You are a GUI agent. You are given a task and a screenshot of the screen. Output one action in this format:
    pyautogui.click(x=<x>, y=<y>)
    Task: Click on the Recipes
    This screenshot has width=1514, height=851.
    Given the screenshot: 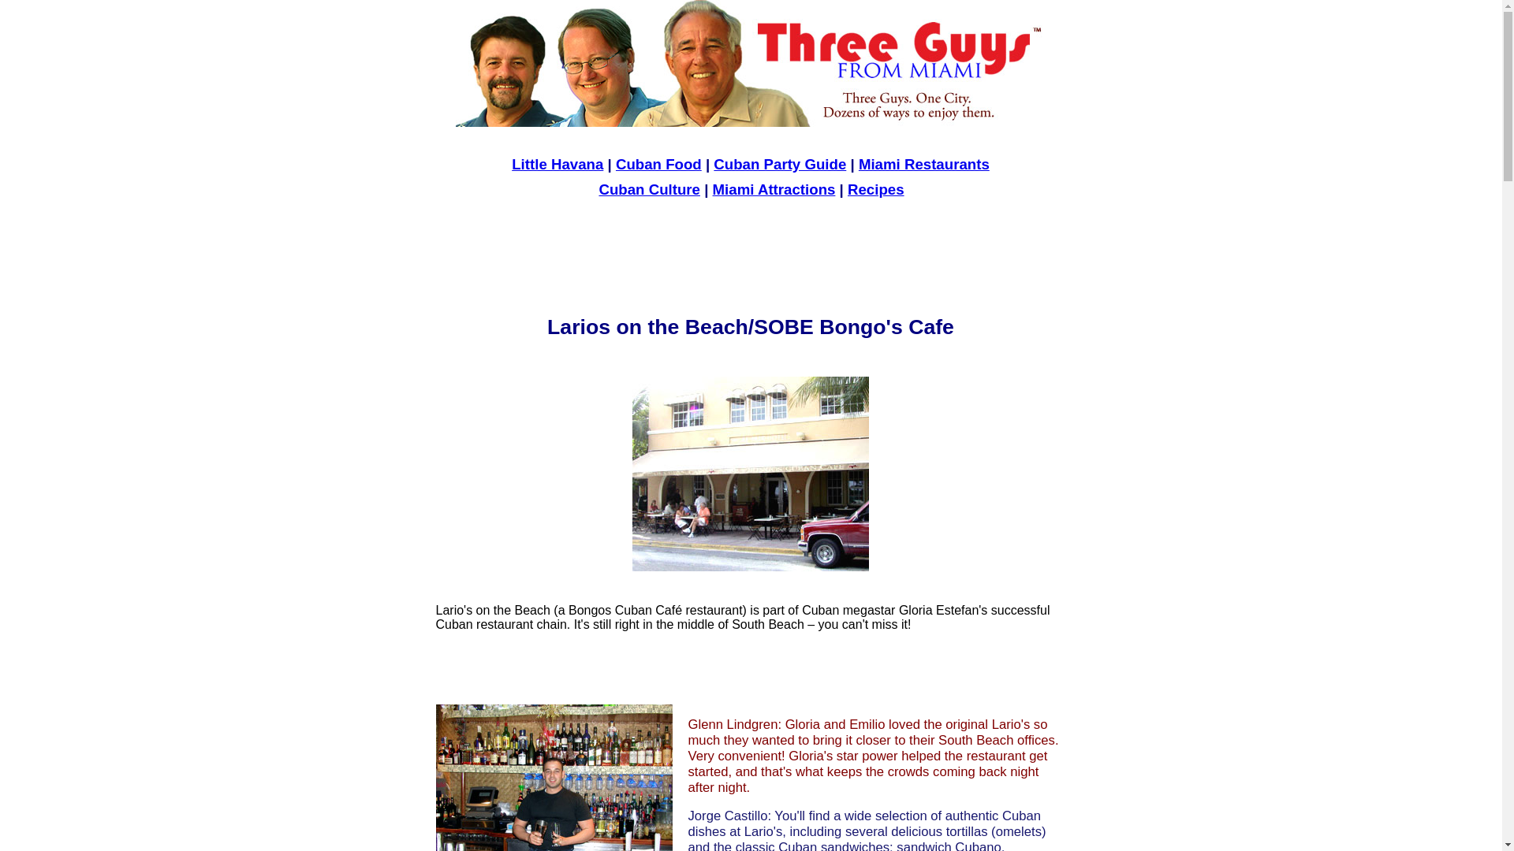 What is the action you would take?
    pyautogui.click(x=876, y=189)
    